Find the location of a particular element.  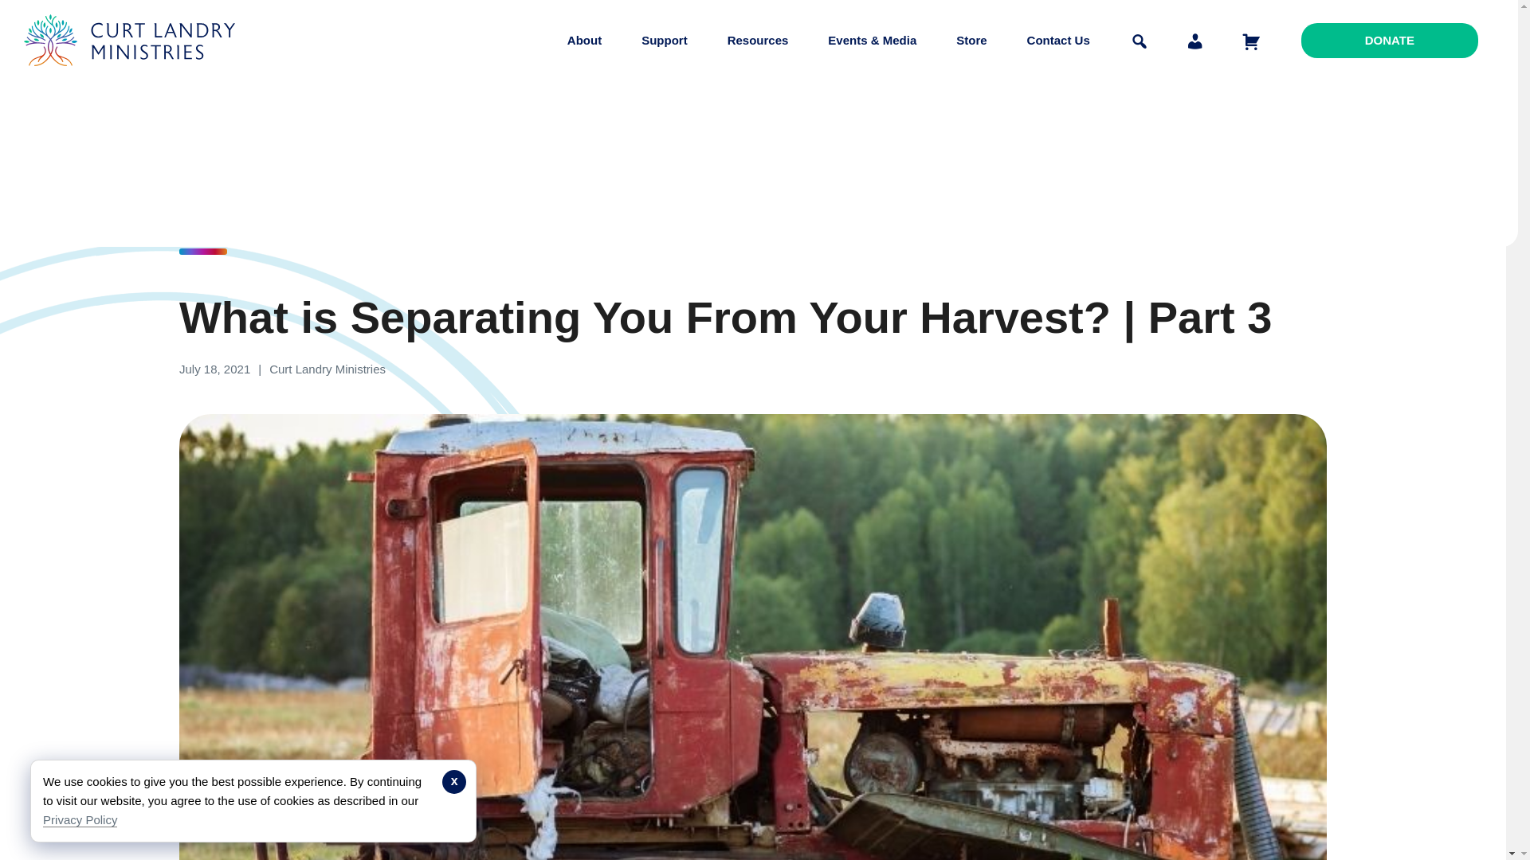

Support is located at coordinates (664, 40).